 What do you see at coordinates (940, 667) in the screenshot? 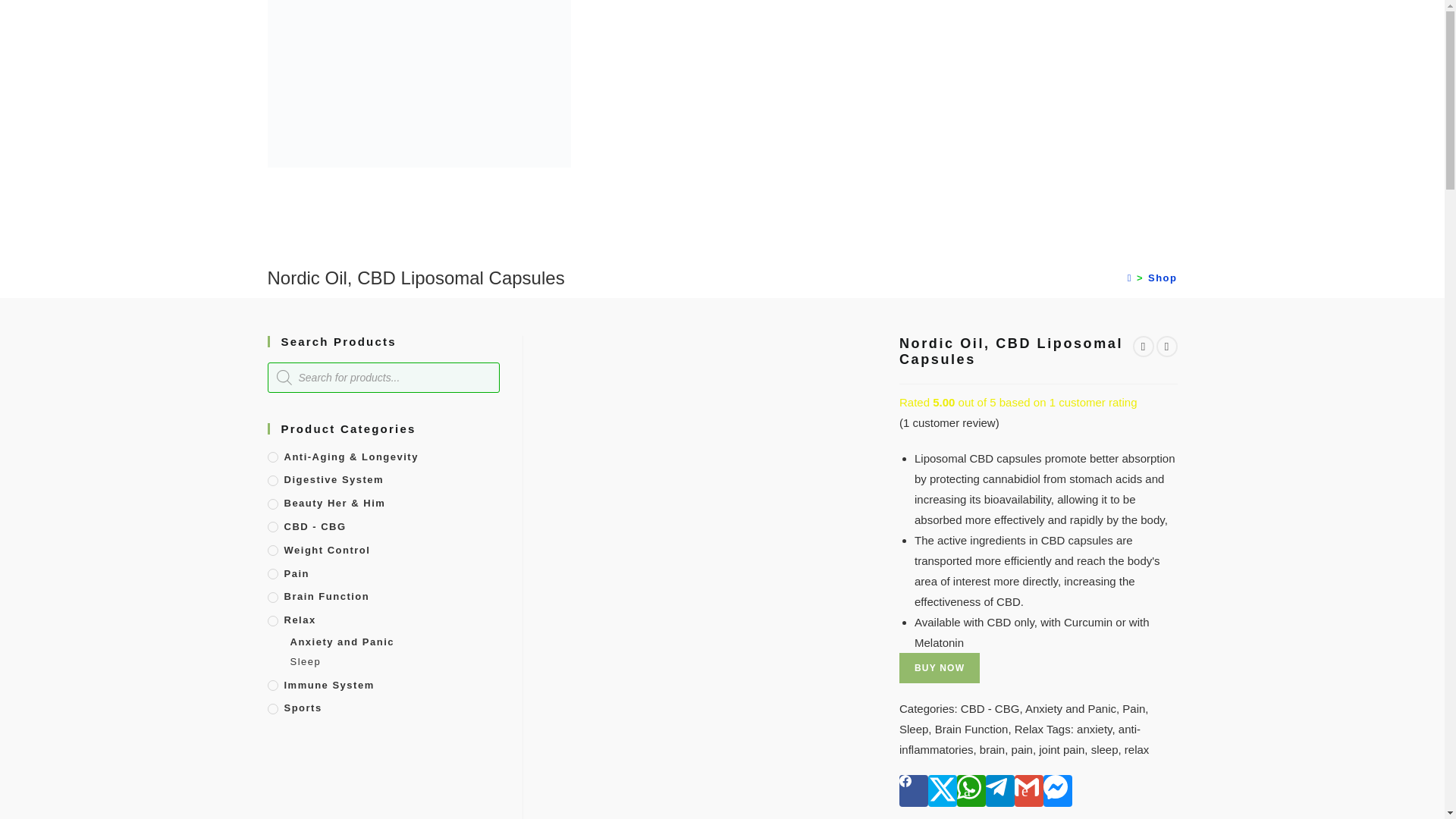
I see `BUY NOW` at bounding box center [940, 667].